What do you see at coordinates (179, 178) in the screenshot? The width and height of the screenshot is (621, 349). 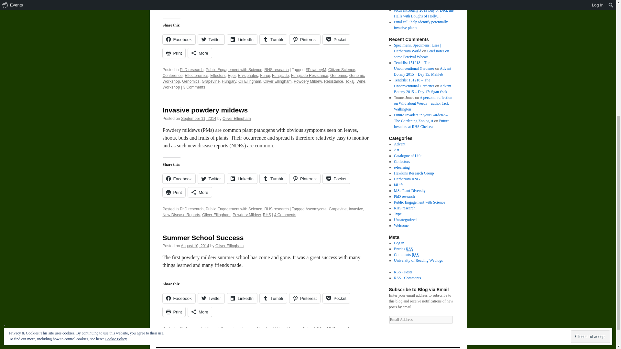 I see `Click to share on Facebook` at bounding box center [179, 178].